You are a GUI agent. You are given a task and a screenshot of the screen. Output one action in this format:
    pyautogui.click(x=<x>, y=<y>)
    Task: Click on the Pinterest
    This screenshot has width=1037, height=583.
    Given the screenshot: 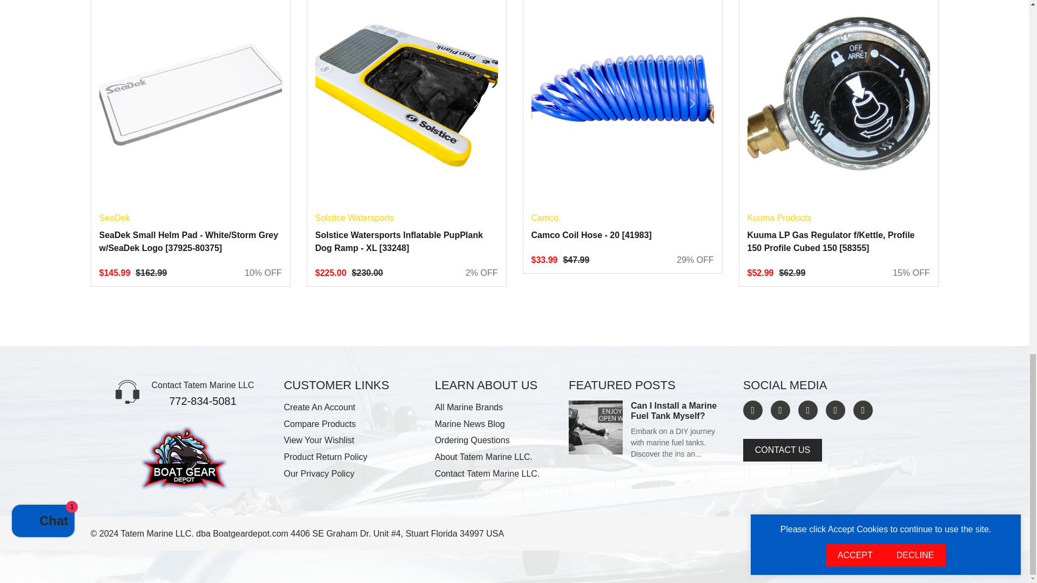 What is the action you would take?
    pyautogui.click(x=808, y=410)
    